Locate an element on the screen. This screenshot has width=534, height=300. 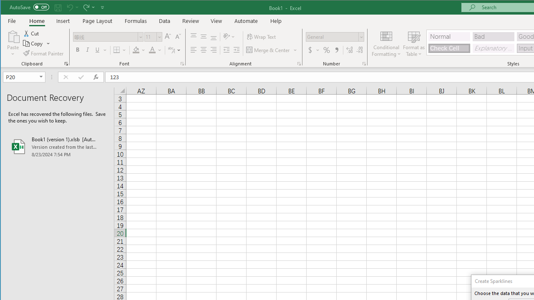
Align Right is located at coordinates (214, 50).